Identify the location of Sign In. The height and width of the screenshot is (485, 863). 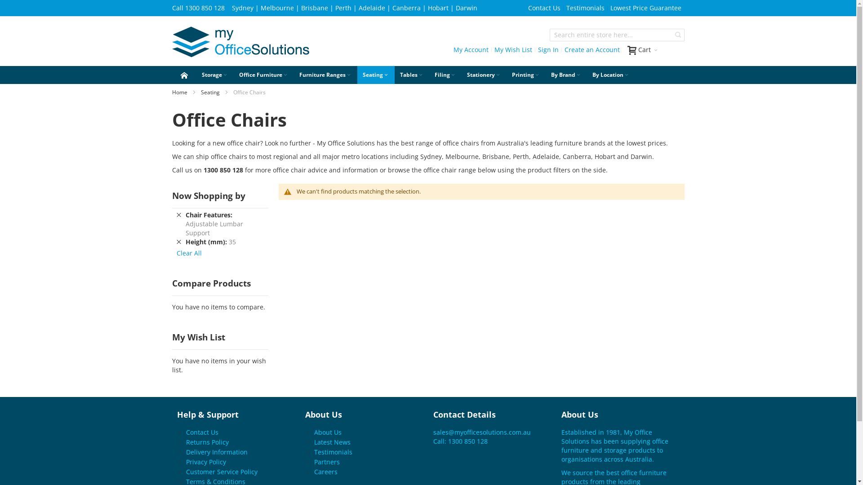
(548, 50).